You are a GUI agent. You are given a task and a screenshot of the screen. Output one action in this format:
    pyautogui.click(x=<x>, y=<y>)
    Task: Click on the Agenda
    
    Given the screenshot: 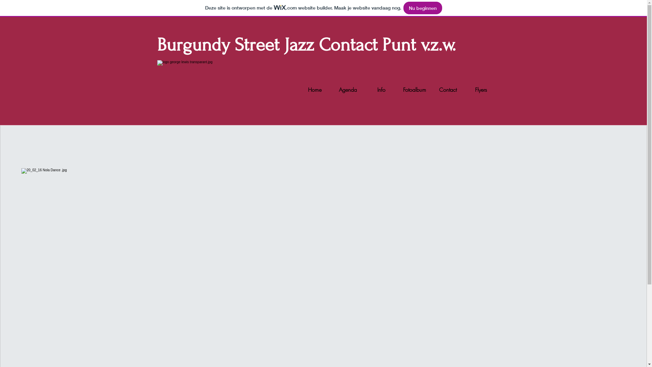 What is the action you would take?
    pyautogui.click(x=348, y=90)
    